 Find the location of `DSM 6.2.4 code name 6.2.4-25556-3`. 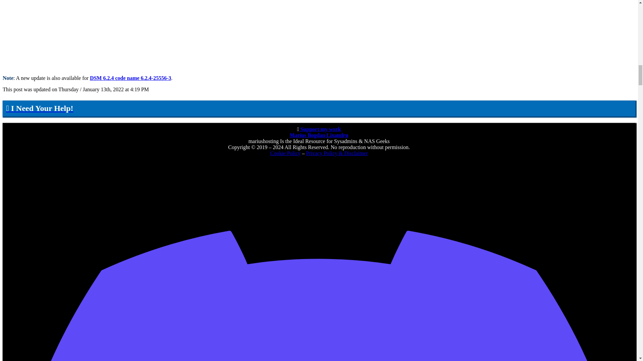

DSM 6.2.4 code name 6.2.4-25556-3 is located at coordinates (130, 78).